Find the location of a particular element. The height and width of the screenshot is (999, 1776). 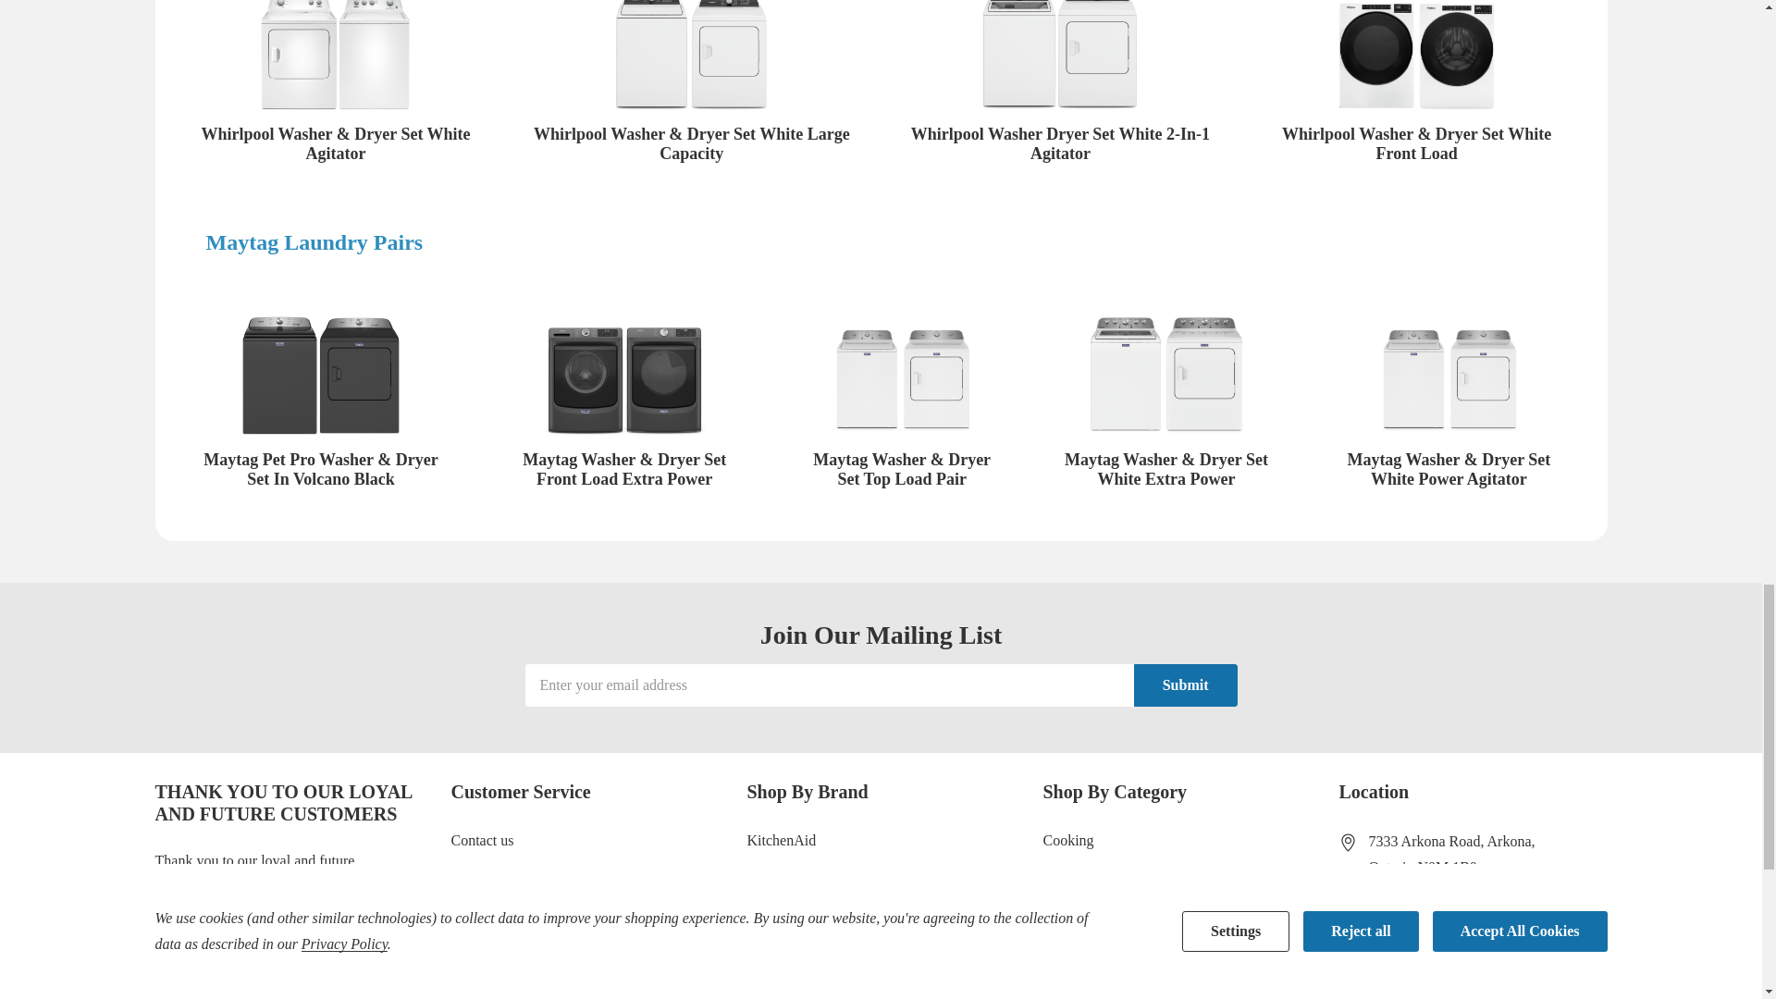

Submit is located at coordinates (1186, 684).